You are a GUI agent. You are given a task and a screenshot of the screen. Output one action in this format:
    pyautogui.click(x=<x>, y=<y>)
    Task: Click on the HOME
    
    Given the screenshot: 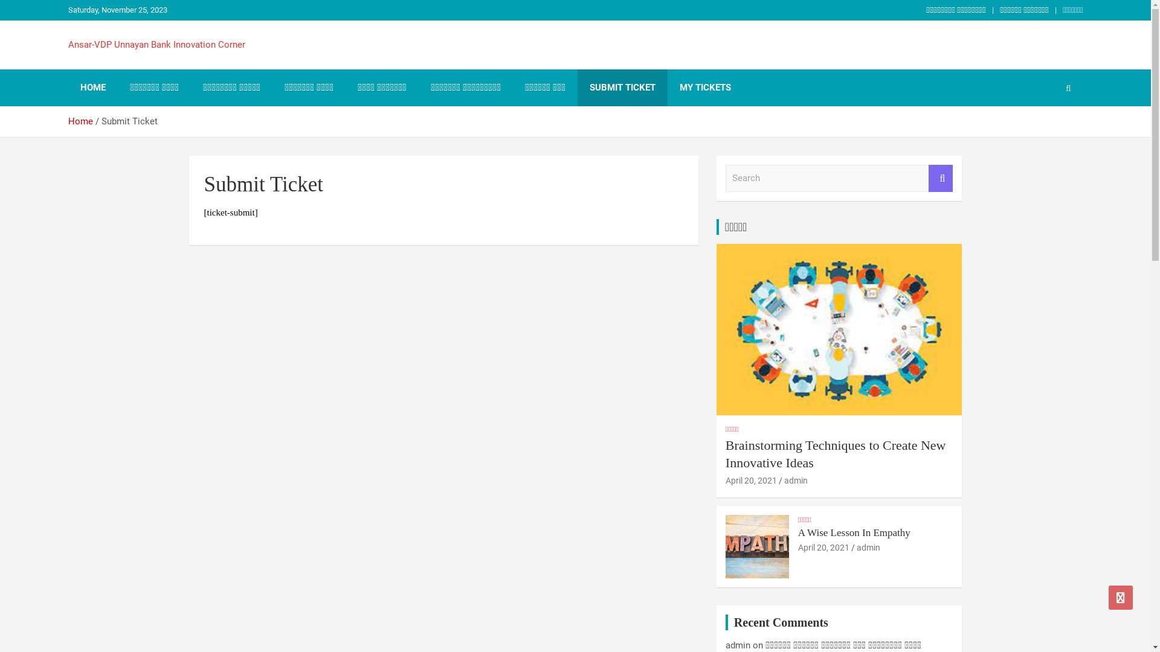 What is the action you would take?
    pyautogui.click(x=92, y=88)
    